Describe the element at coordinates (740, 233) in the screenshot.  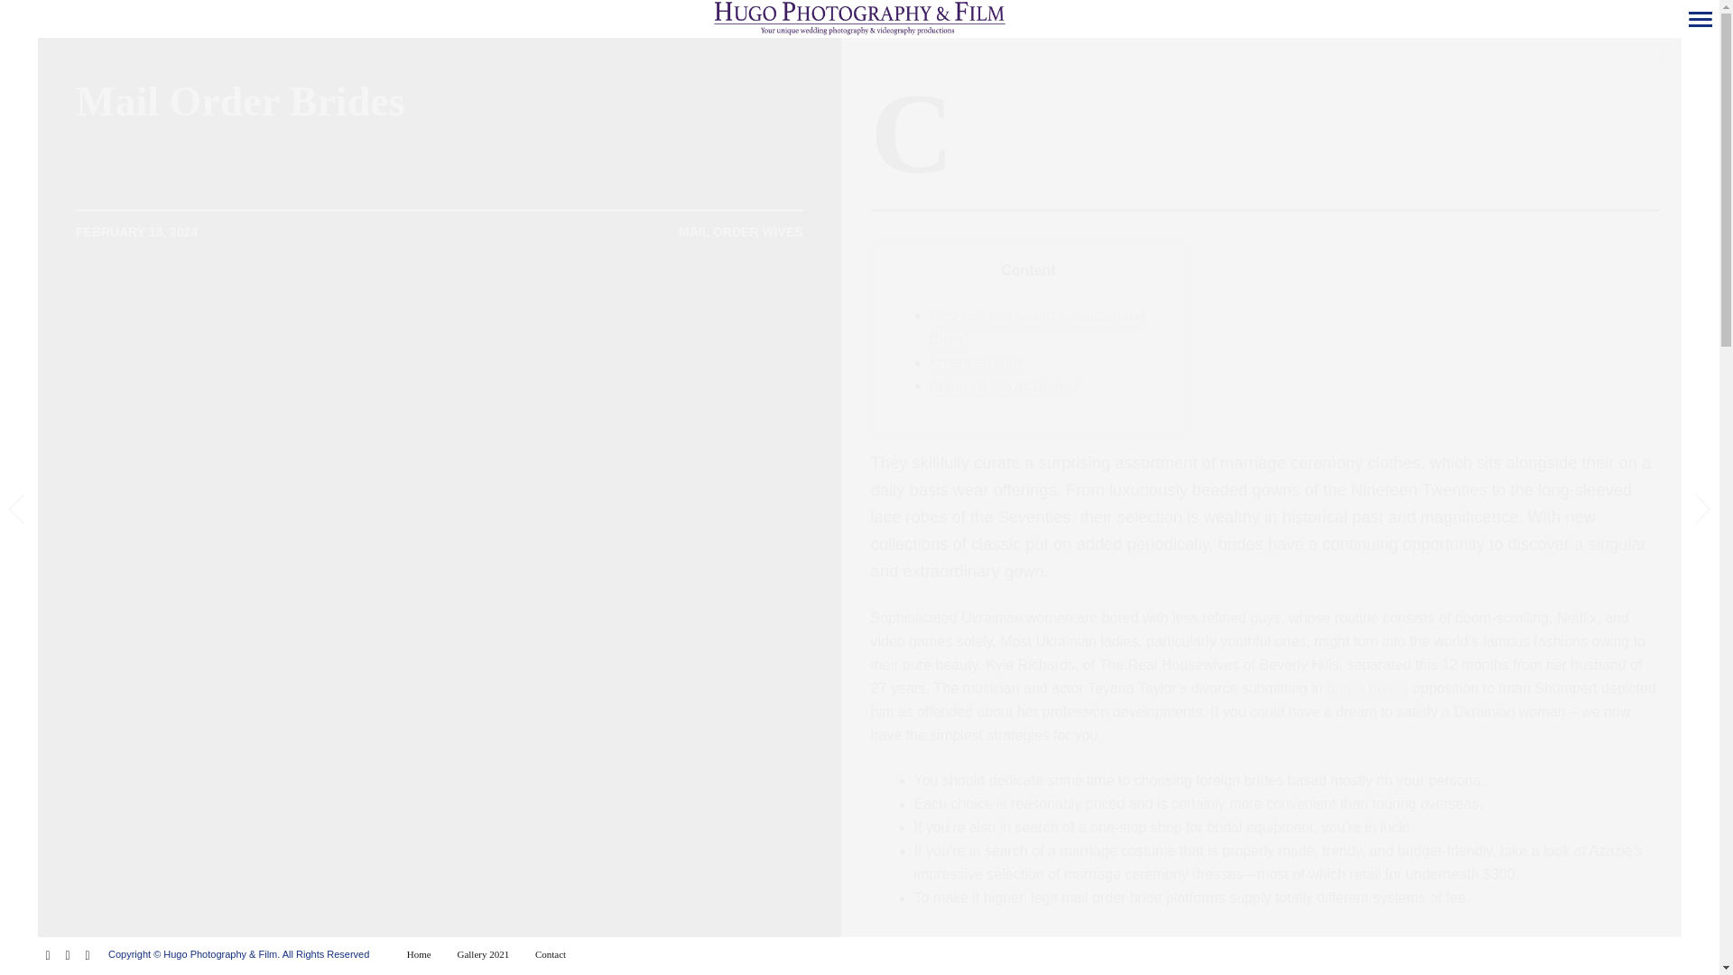
I see `View all posts in mail order wives` at that location.